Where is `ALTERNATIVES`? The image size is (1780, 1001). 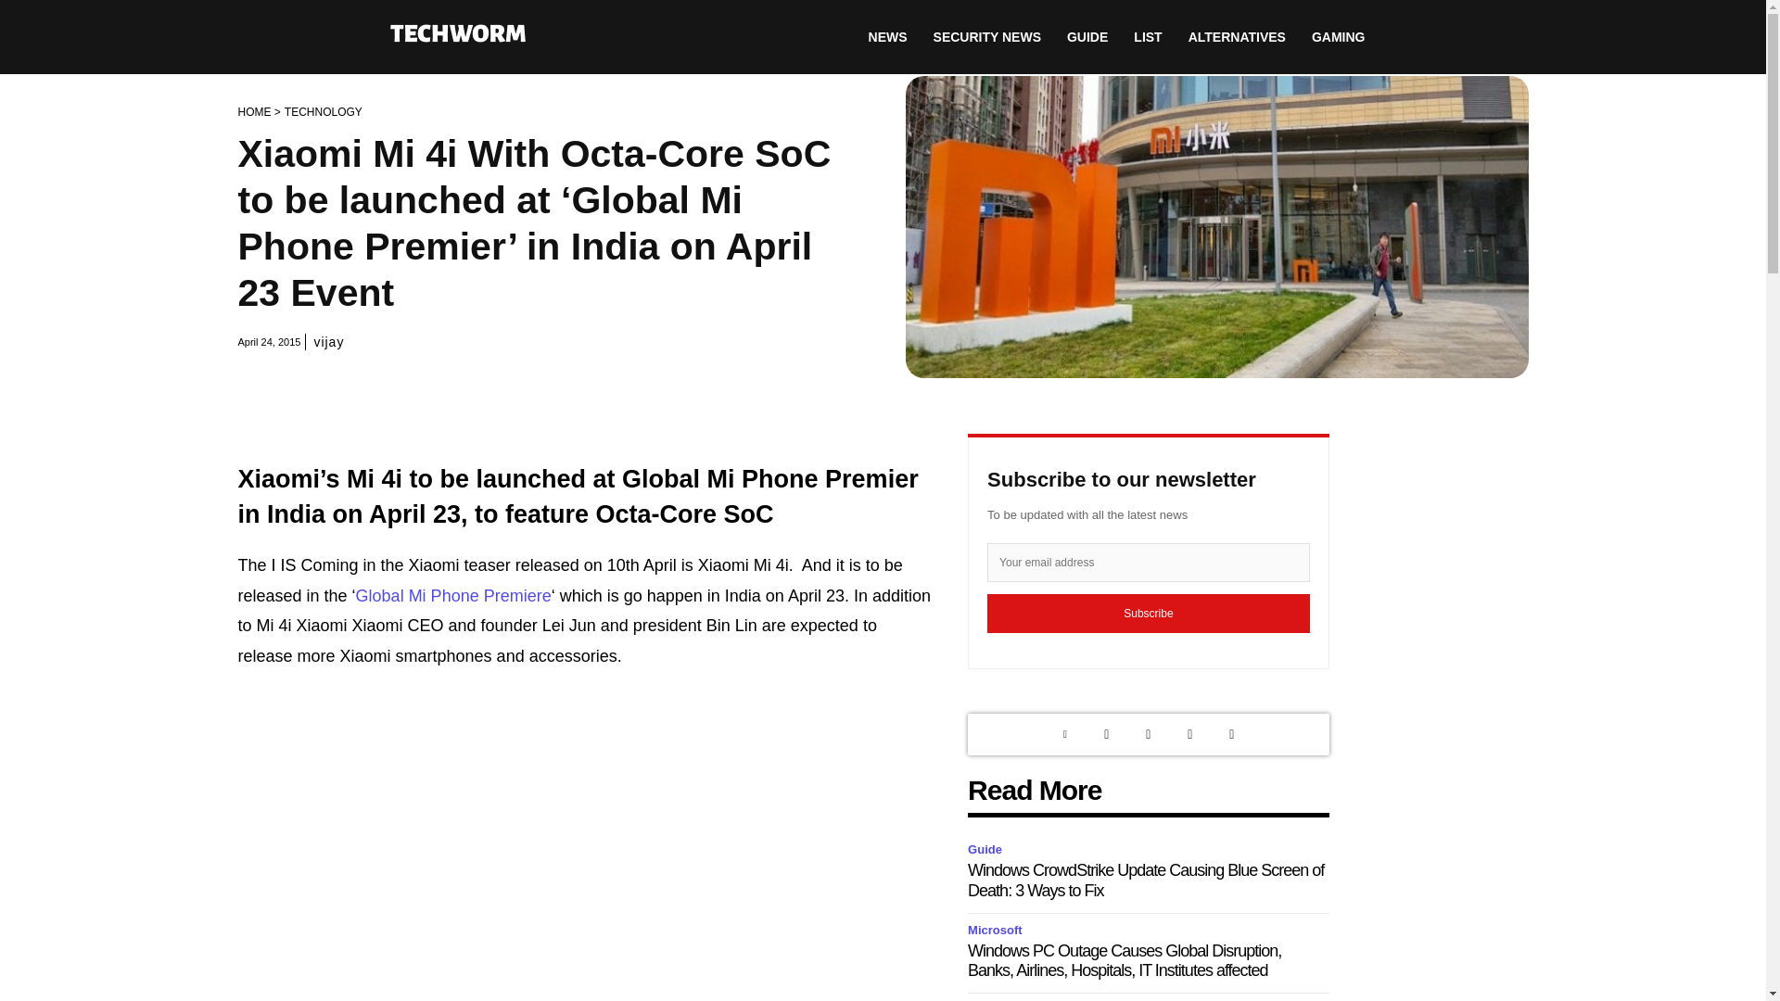 ALTERNATIVES is located at coordinates (1237, 37).